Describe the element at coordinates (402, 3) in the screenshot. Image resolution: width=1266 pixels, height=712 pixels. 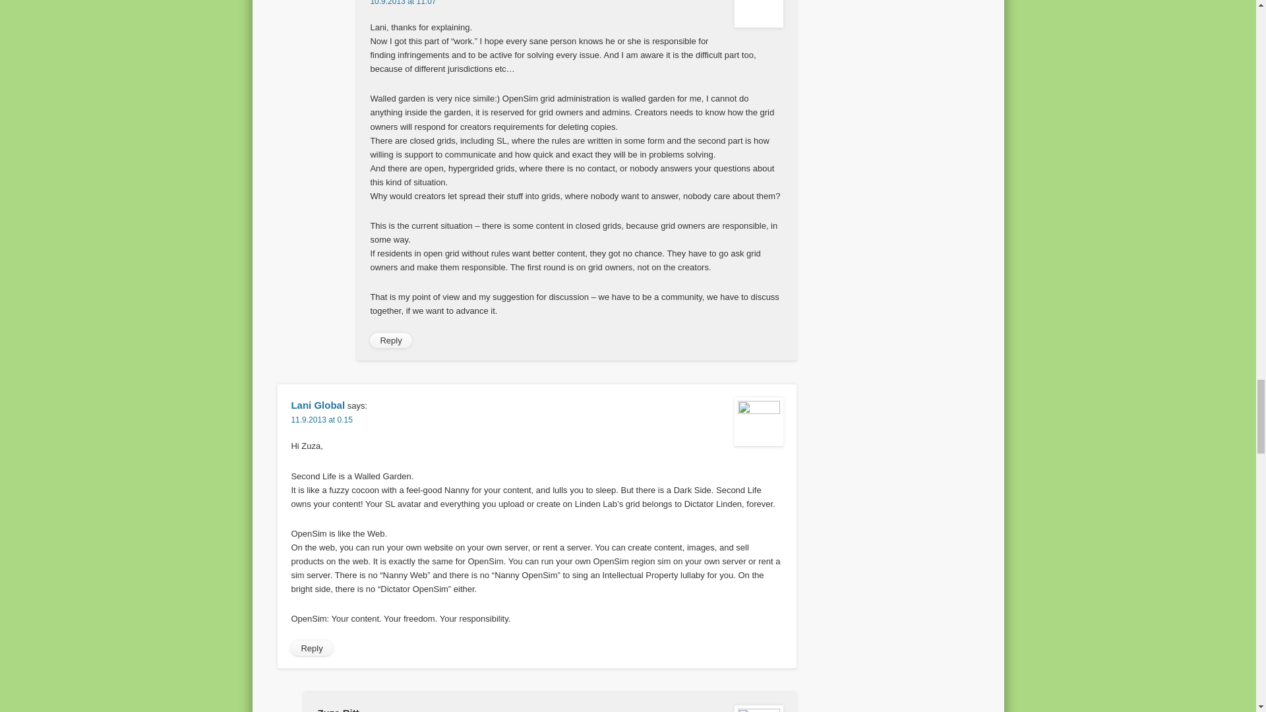
I see `10.9.2013 at 11.07` at that location.